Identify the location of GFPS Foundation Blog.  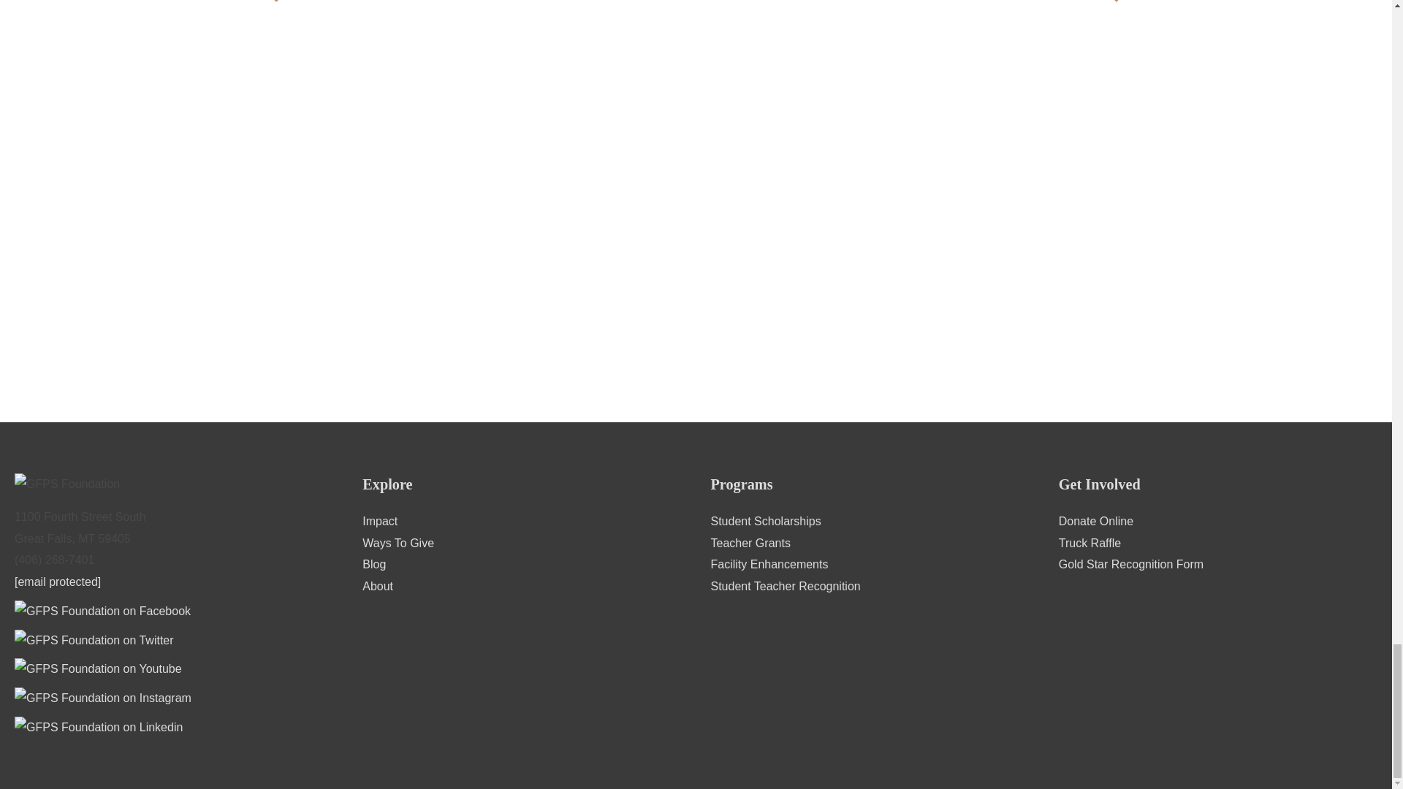
(374, 564).